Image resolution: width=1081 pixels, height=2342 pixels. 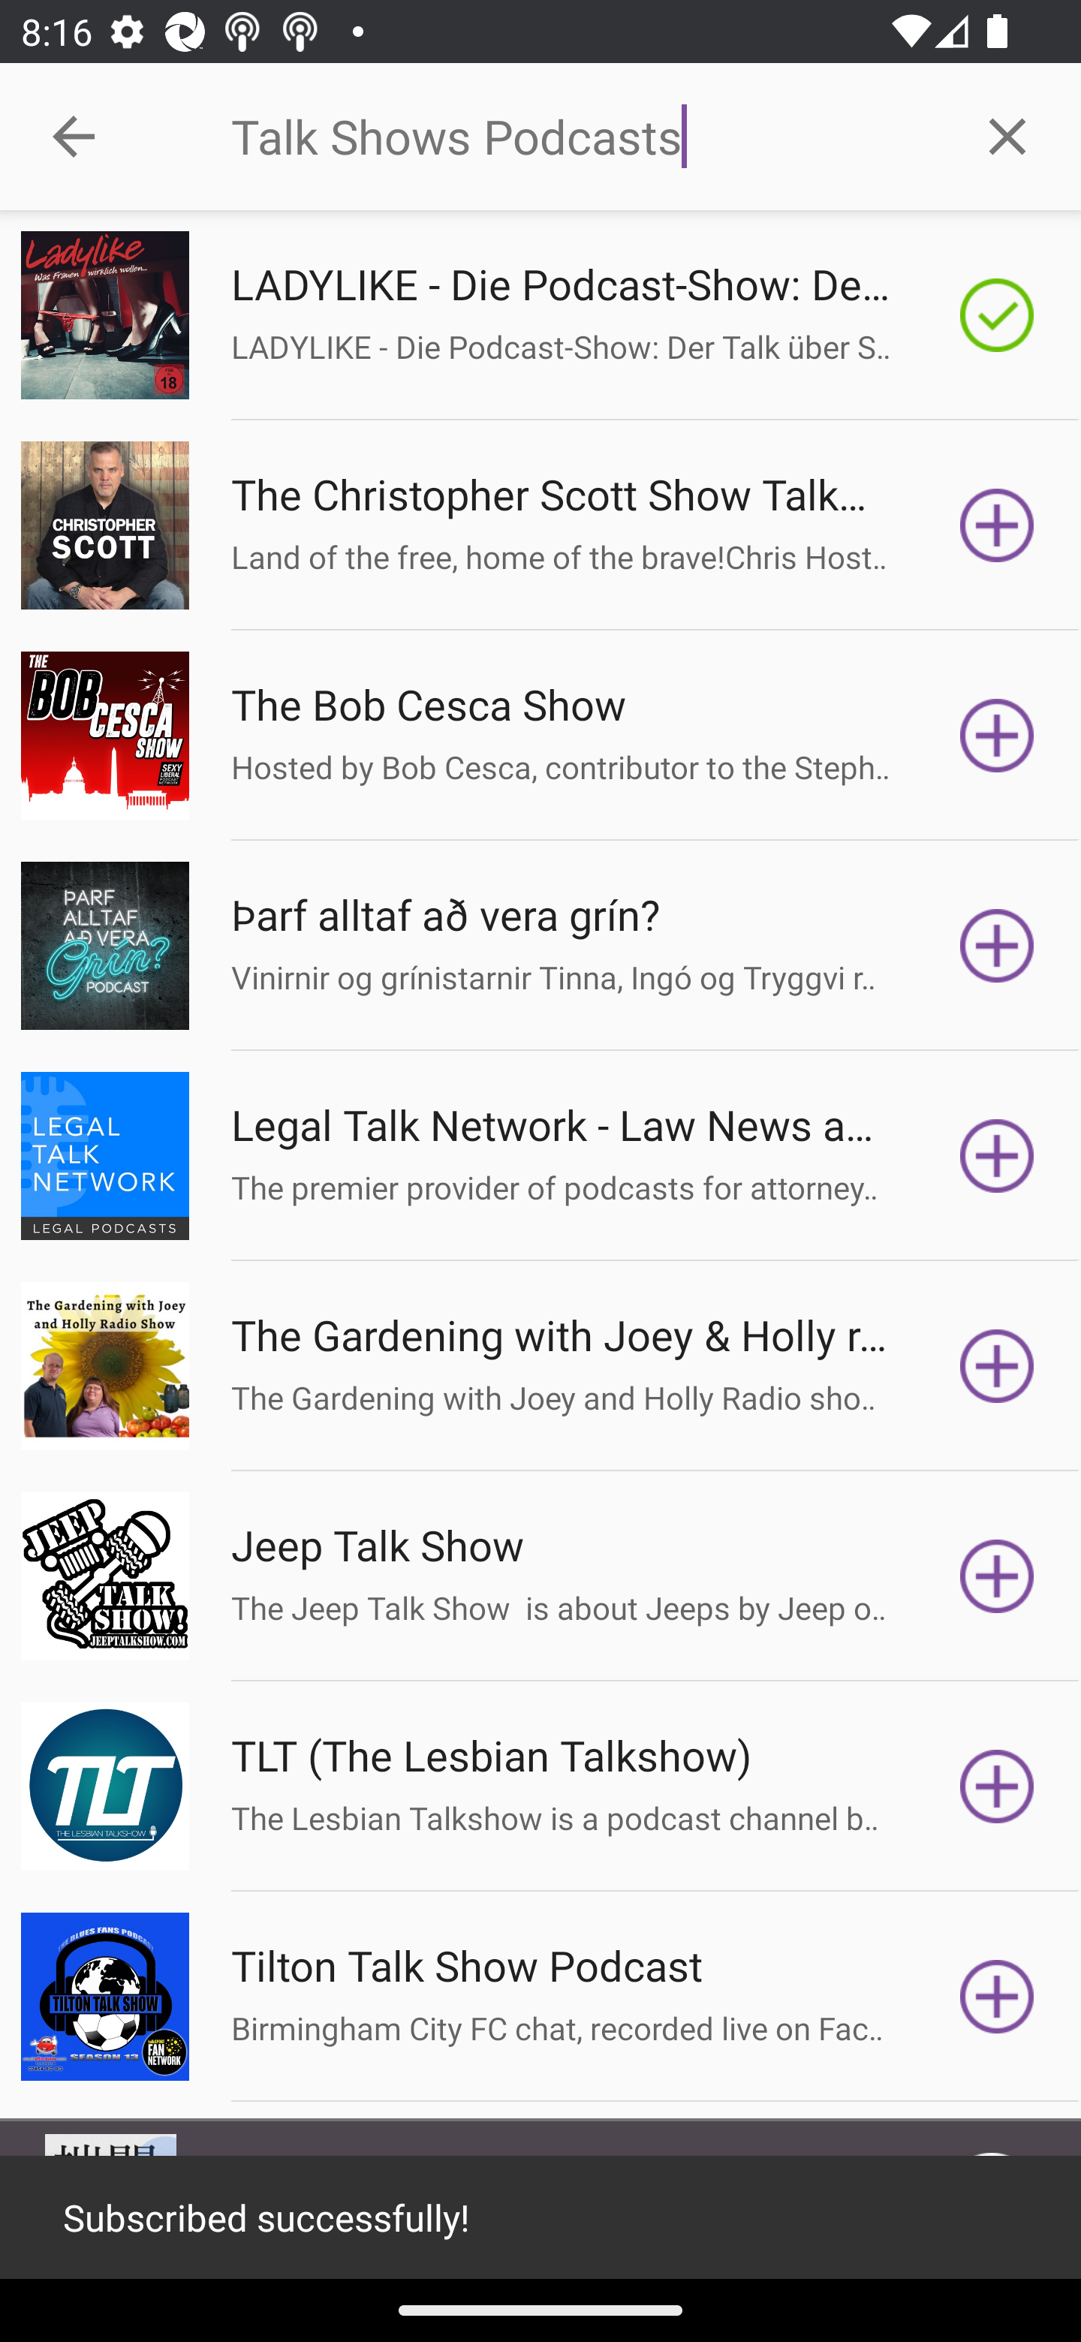 I want to click on Talk Shows Podcasts, so click(x=582, y=137).